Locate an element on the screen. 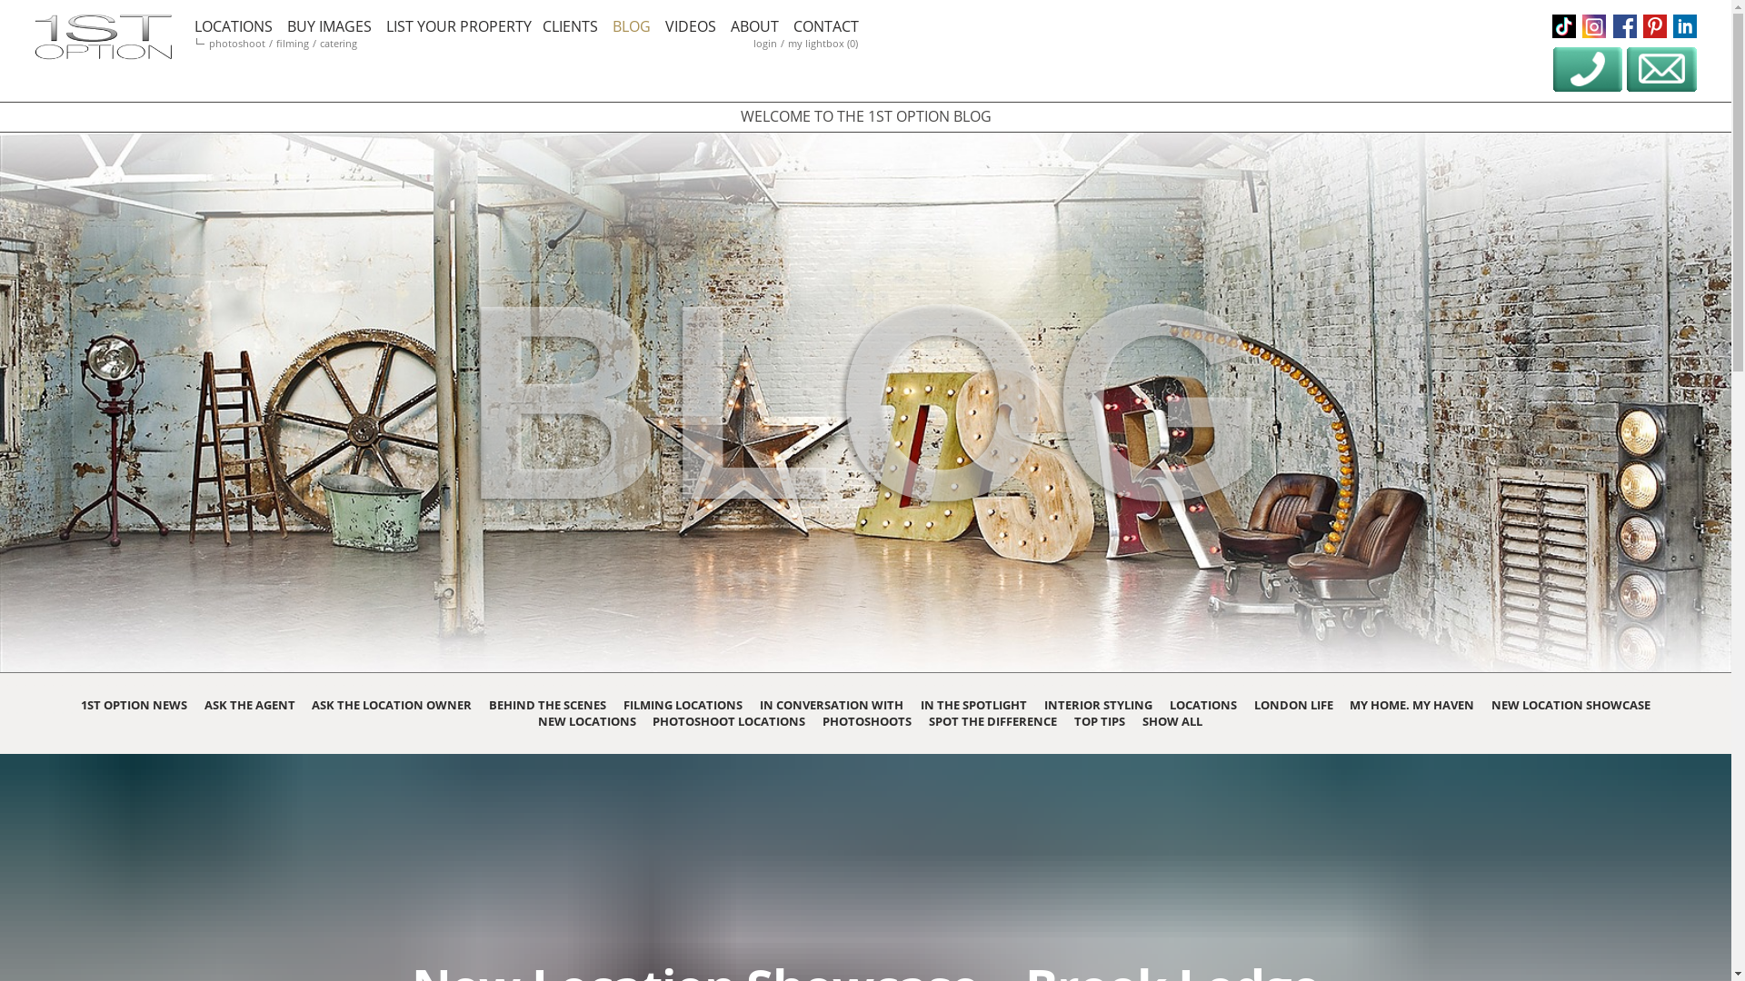 The height and width of the screenshot is (981, 1745). BEHIND THE SCENES is located at coordinates (547, 705).